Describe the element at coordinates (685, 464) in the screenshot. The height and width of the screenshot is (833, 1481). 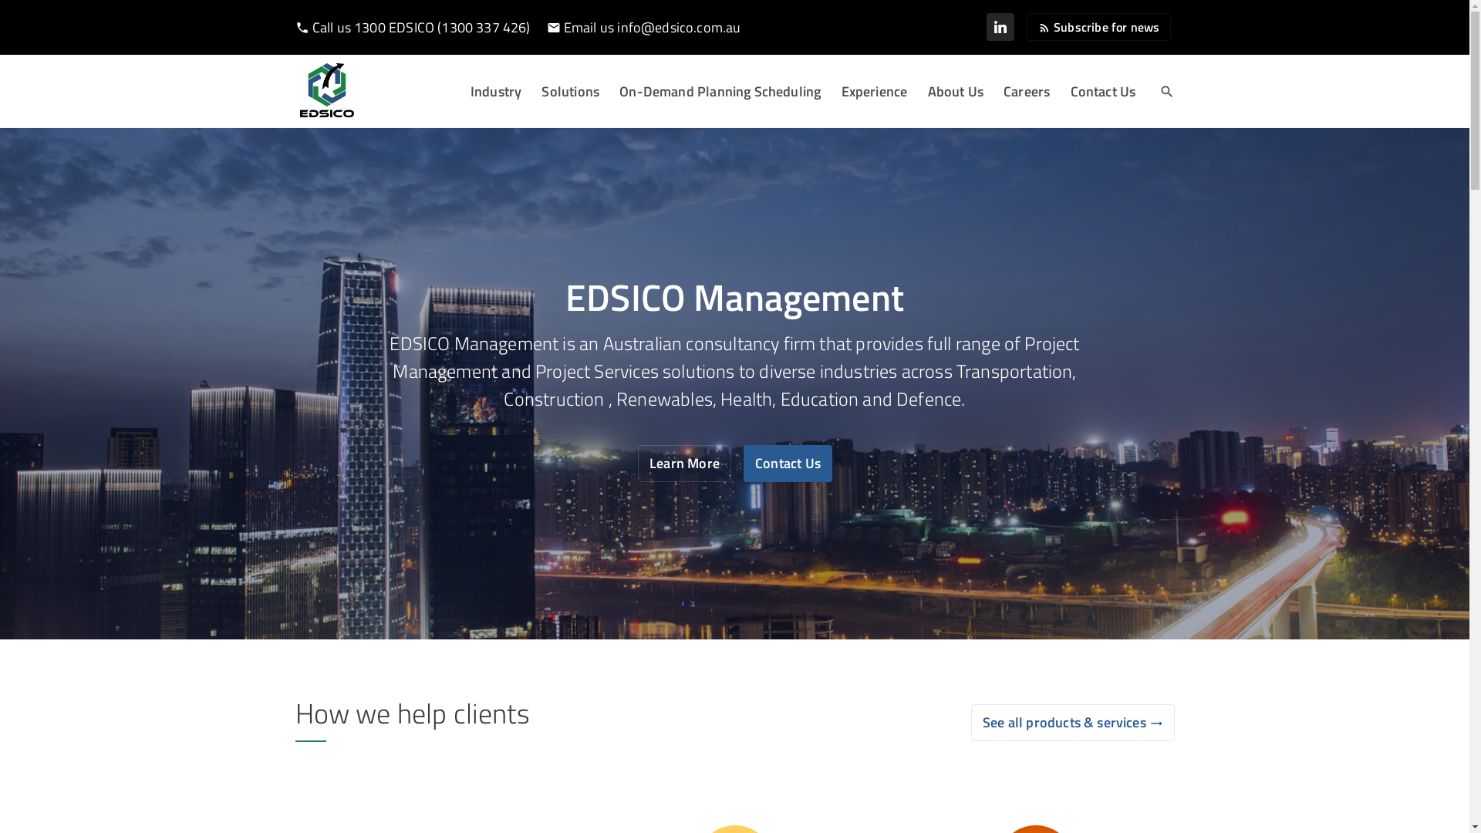
I see `Learn More` at that location.